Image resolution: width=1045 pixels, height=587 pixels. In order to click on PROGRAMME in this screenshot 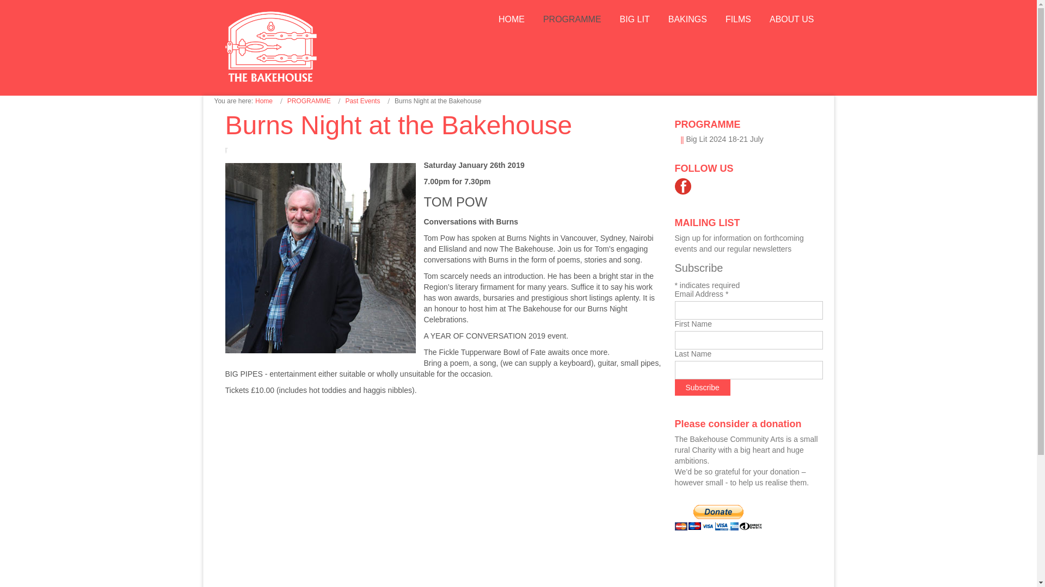, I will do `click(309, 101)`.